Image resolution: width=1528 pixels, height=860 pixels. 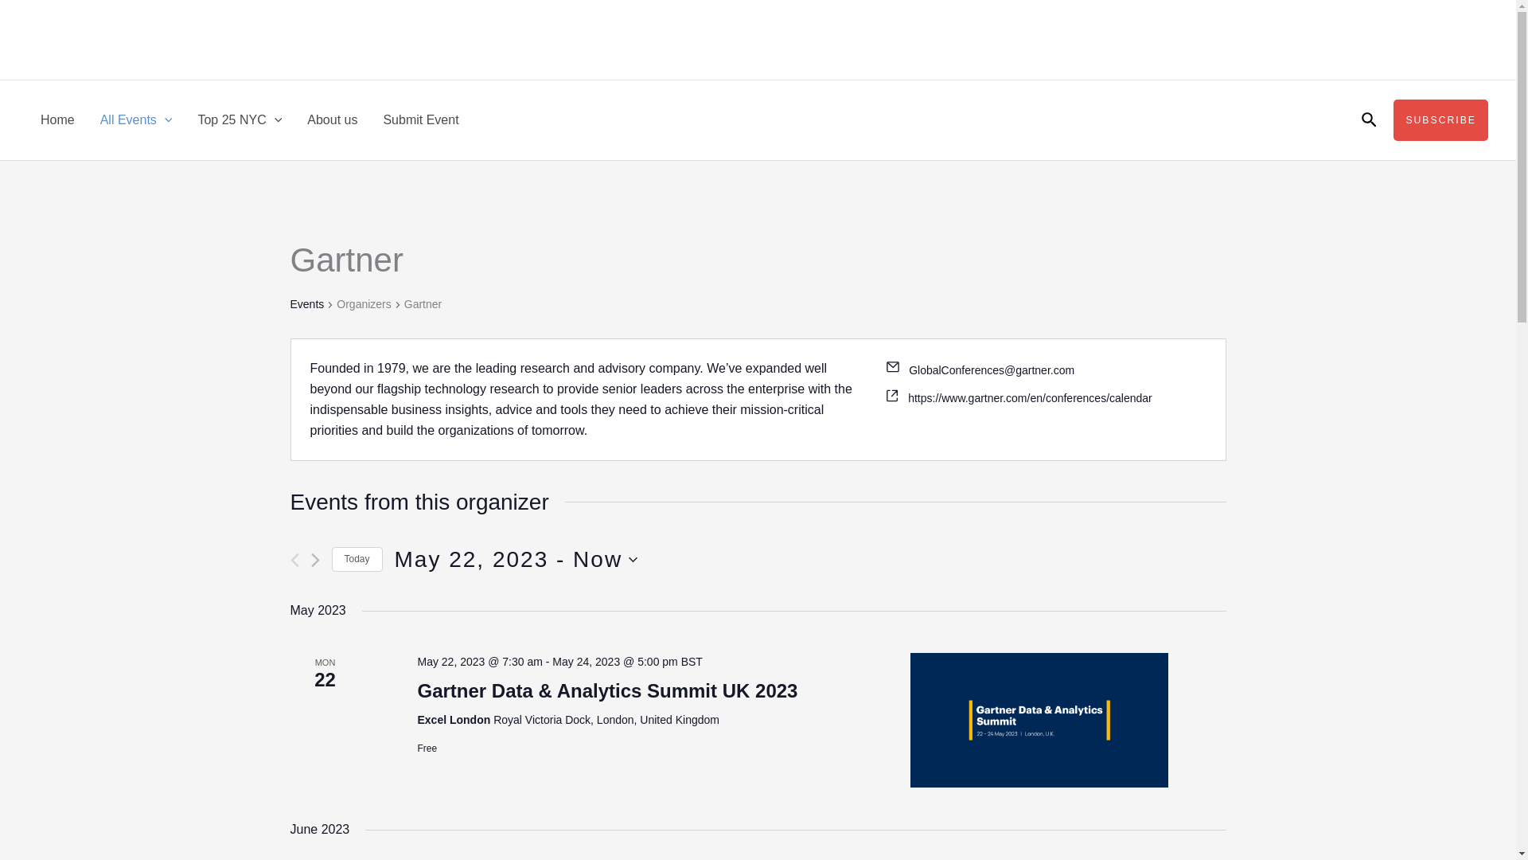 What do you see at coordinates (314, 560) in the screenshot?
I see `Next Events` at bounding box center [314, 560].